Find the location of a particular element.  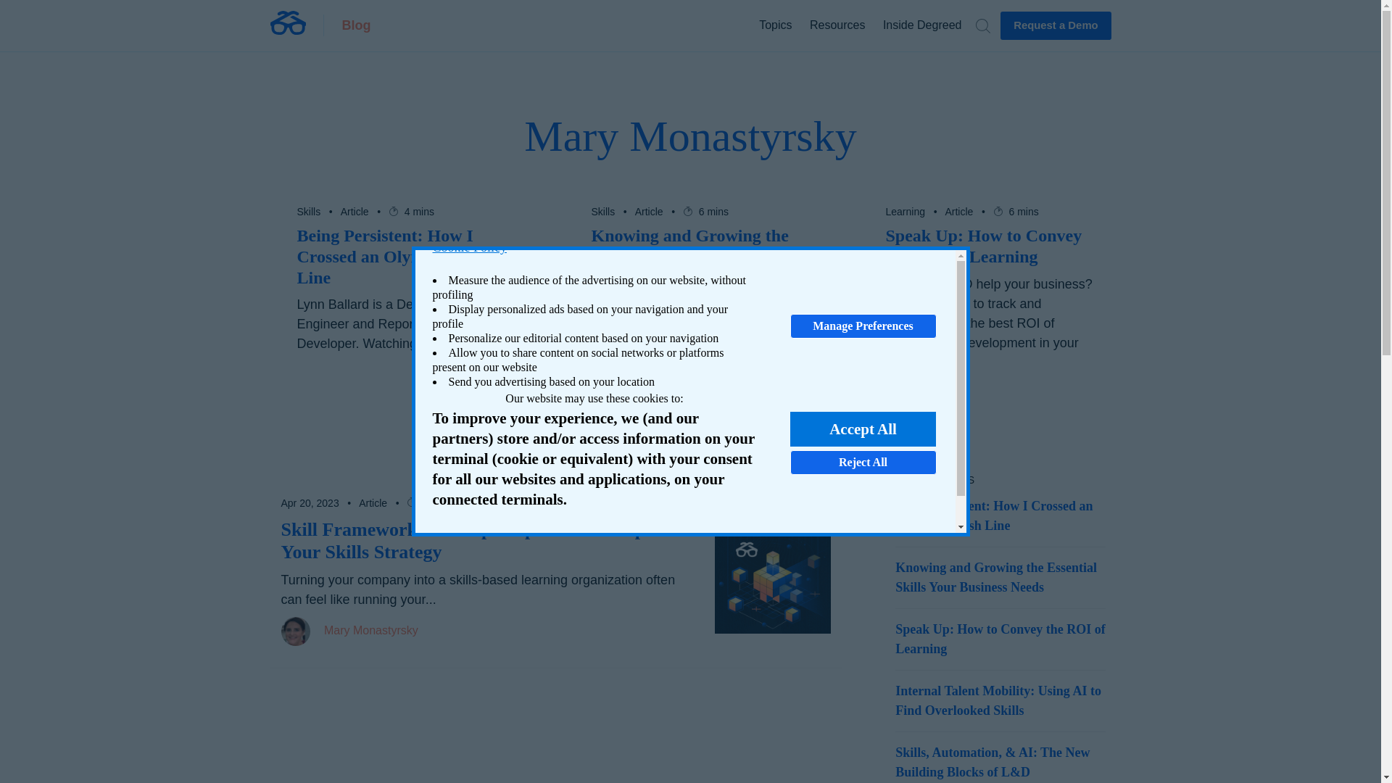

Reject All is located at coordinates (863, 463).